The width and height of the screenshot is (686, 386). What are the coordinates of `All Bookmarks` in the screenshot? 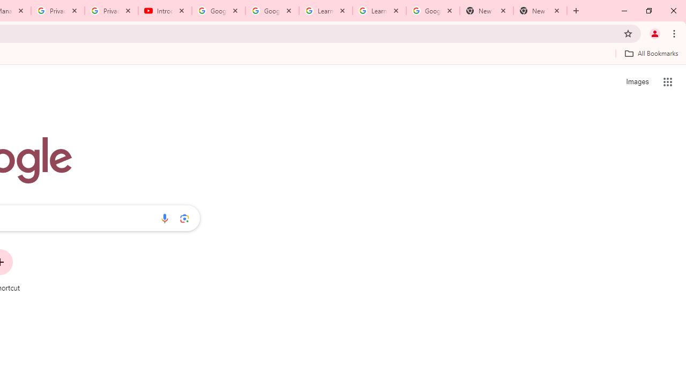 It's located at (651, 53).